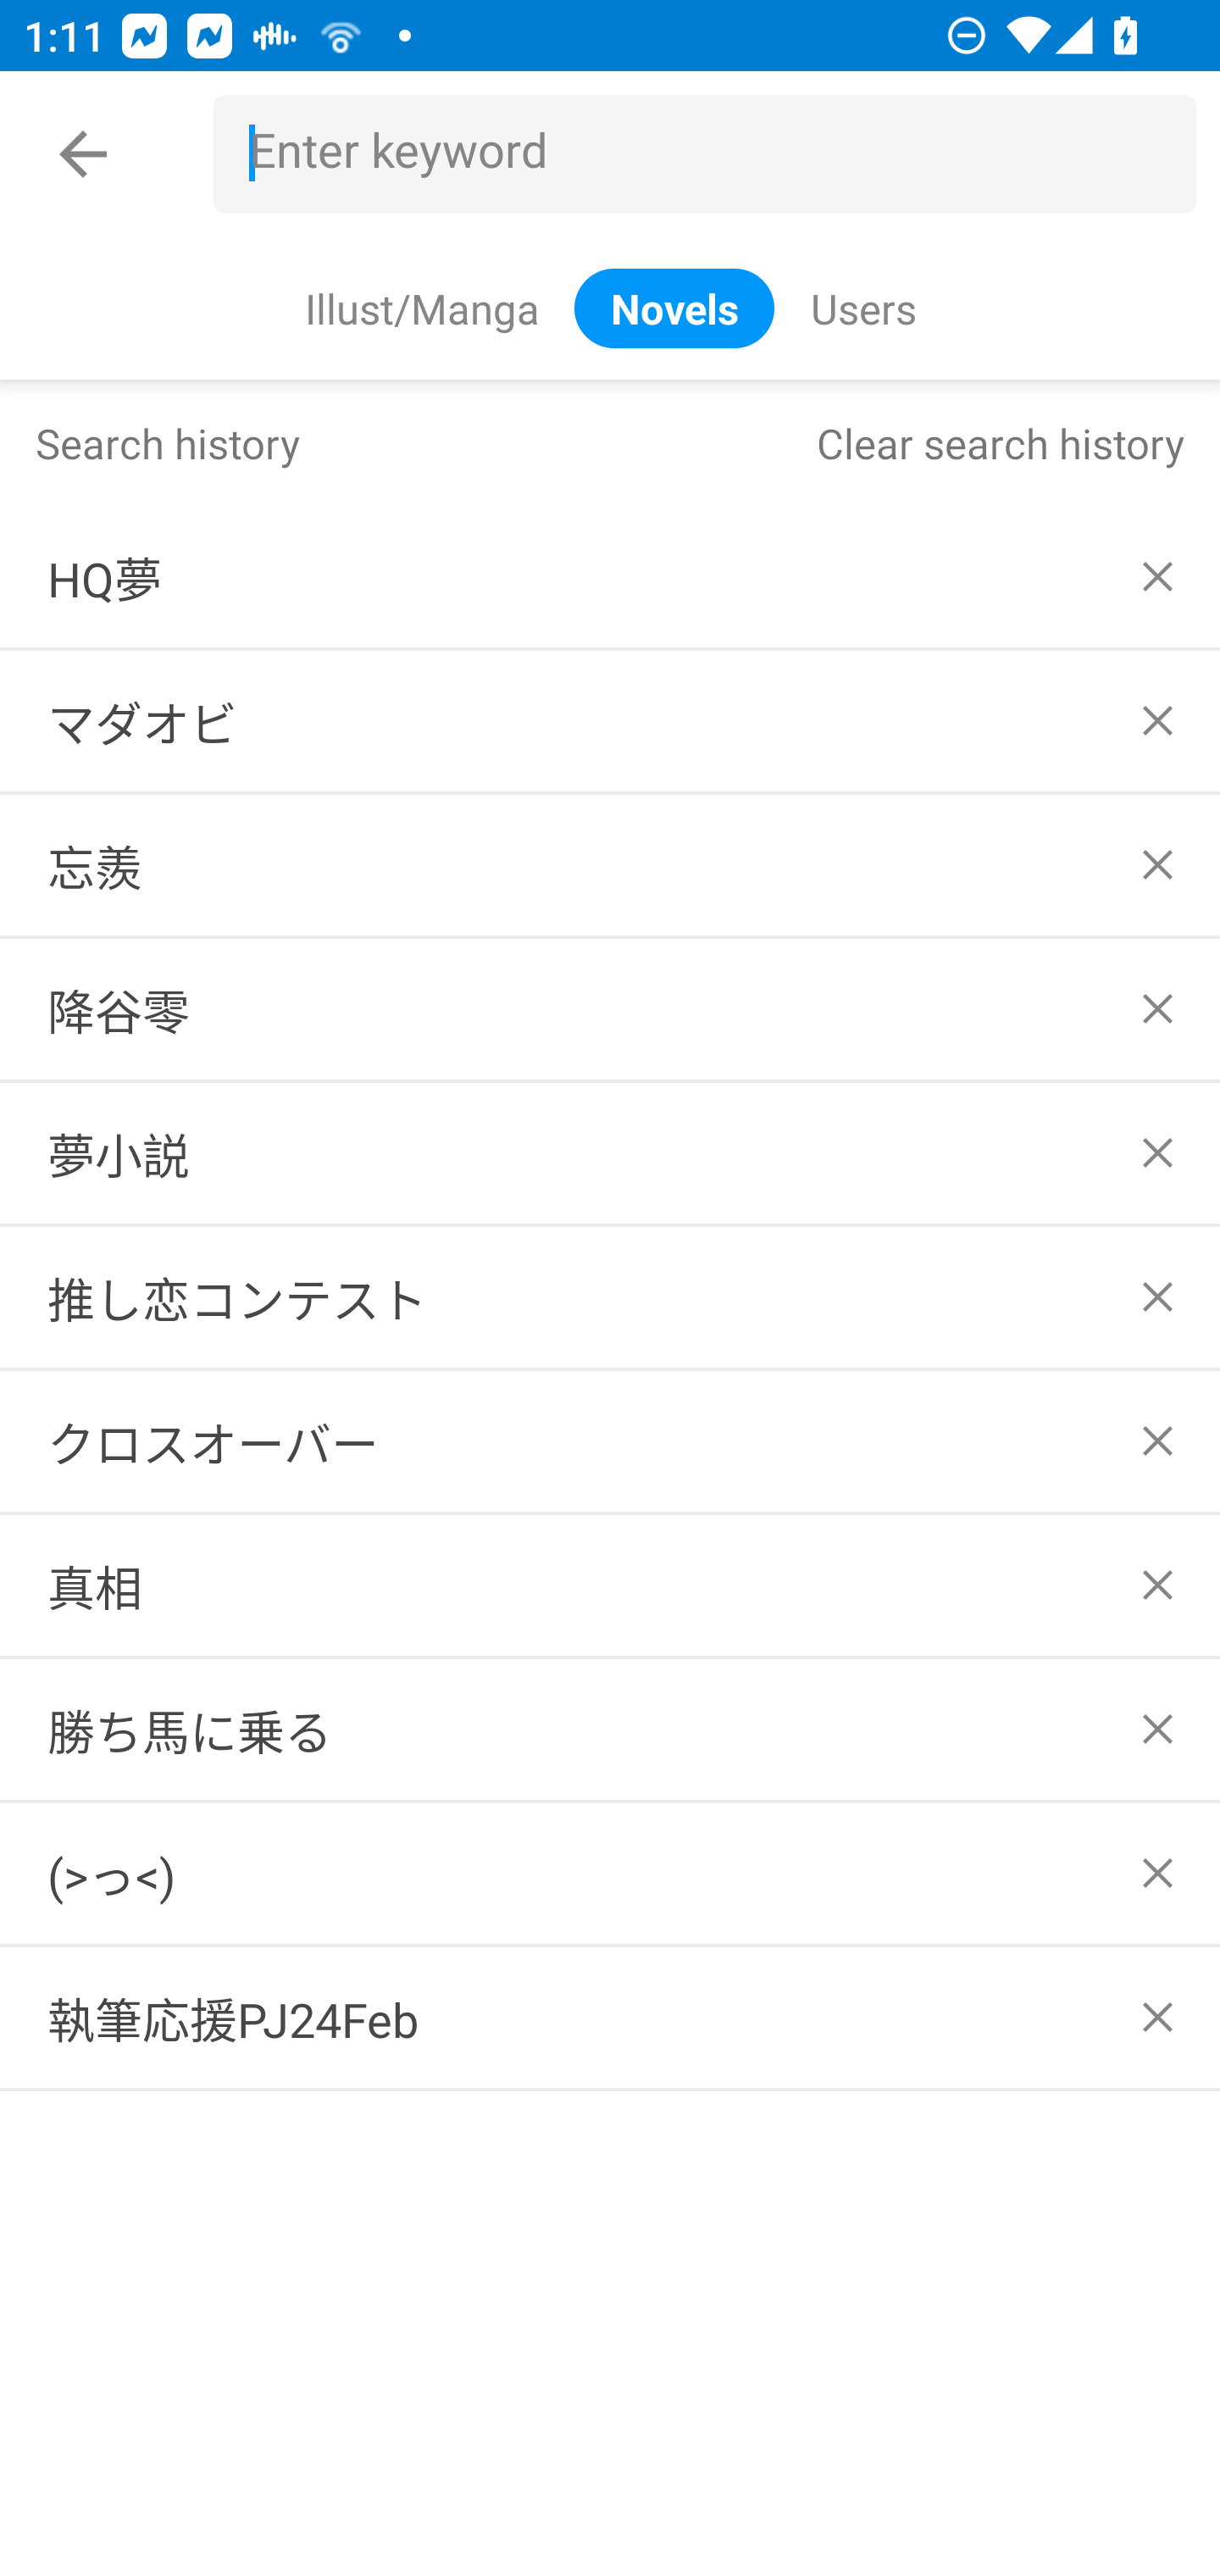 This screenshot has width=1220, height=2576. I want to click on Illust/Manga, so click(421, 307).